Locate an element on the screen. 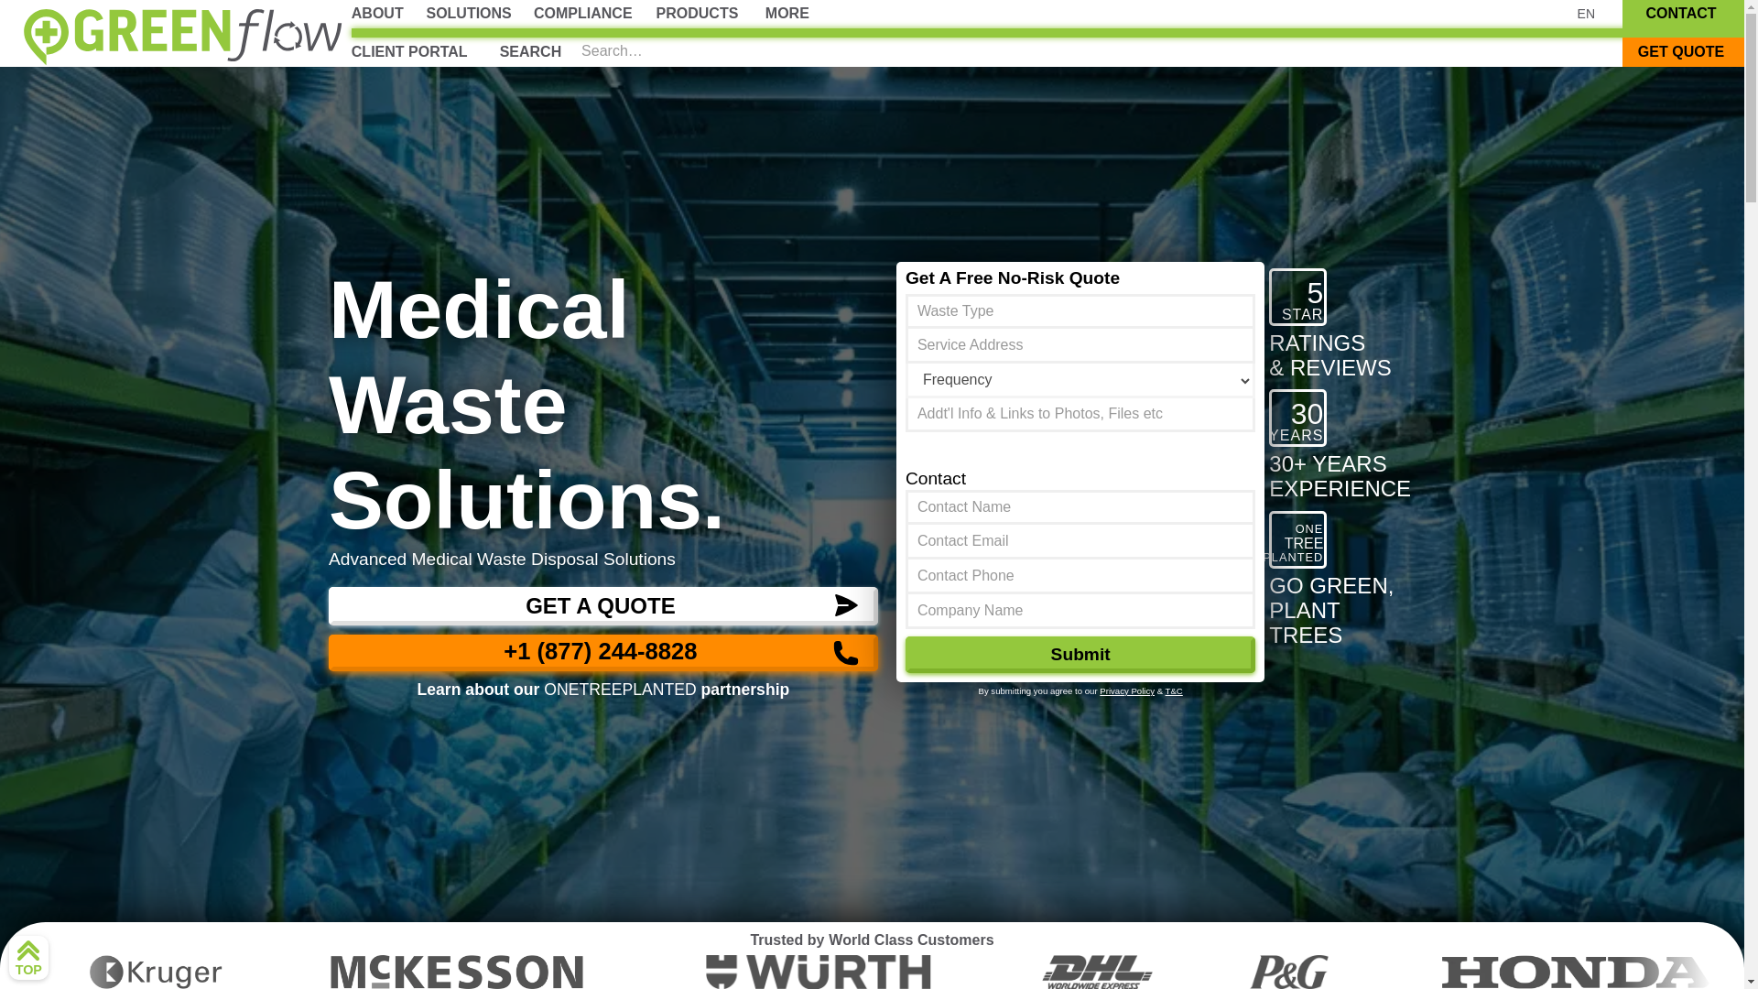 Image resolution: width=1758 pixels, height=989 pixels. SOLUTIONS is located at coordinates (468, 15).